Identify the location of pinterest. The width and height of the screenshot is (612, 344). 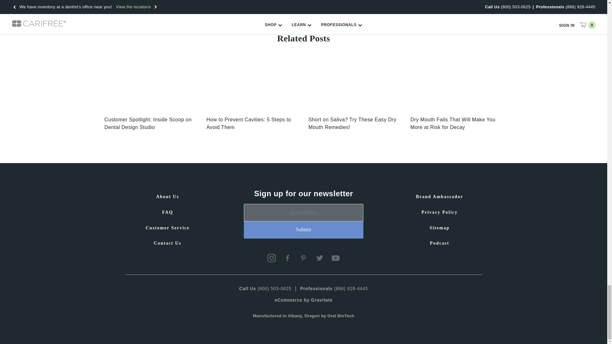
(303, 258).